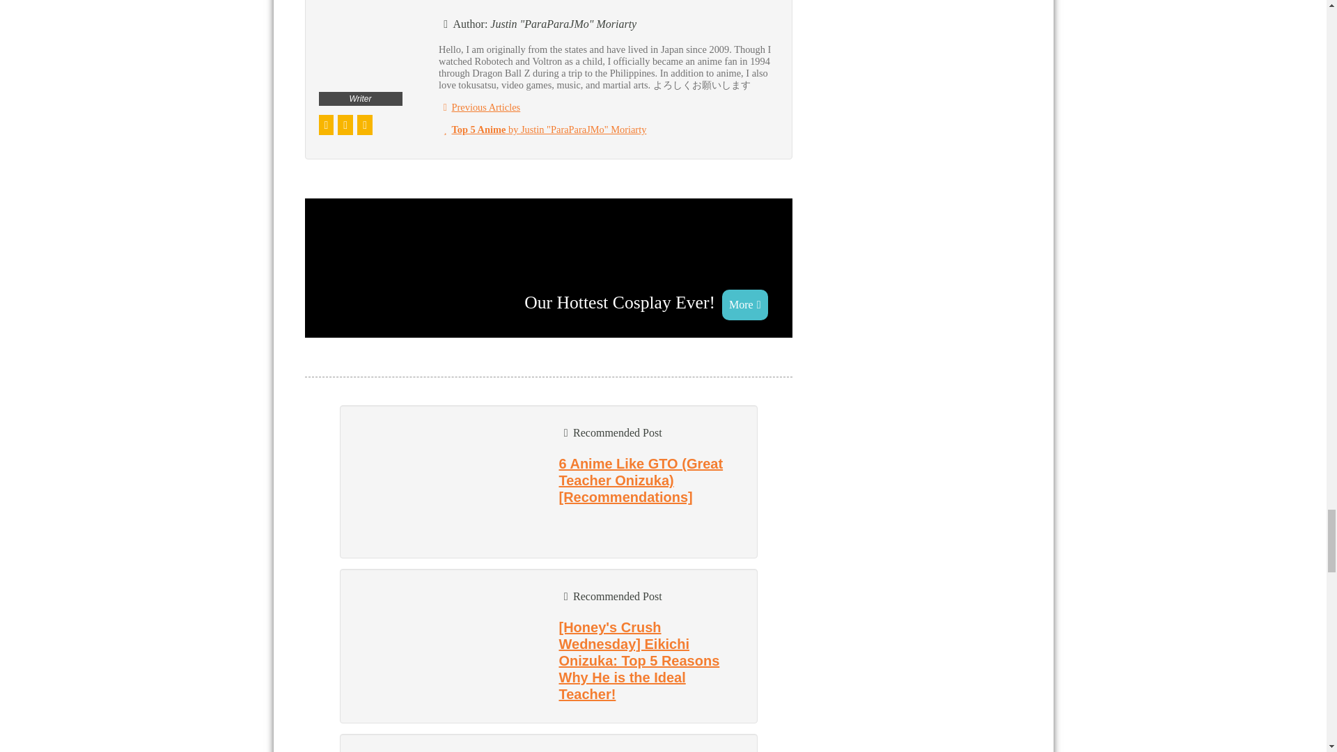 This screenshot has width=1337, height=752. I want to click on Top 5 Anime by Justin "ParaParaJMo" Moriarty, so click(542, 130).